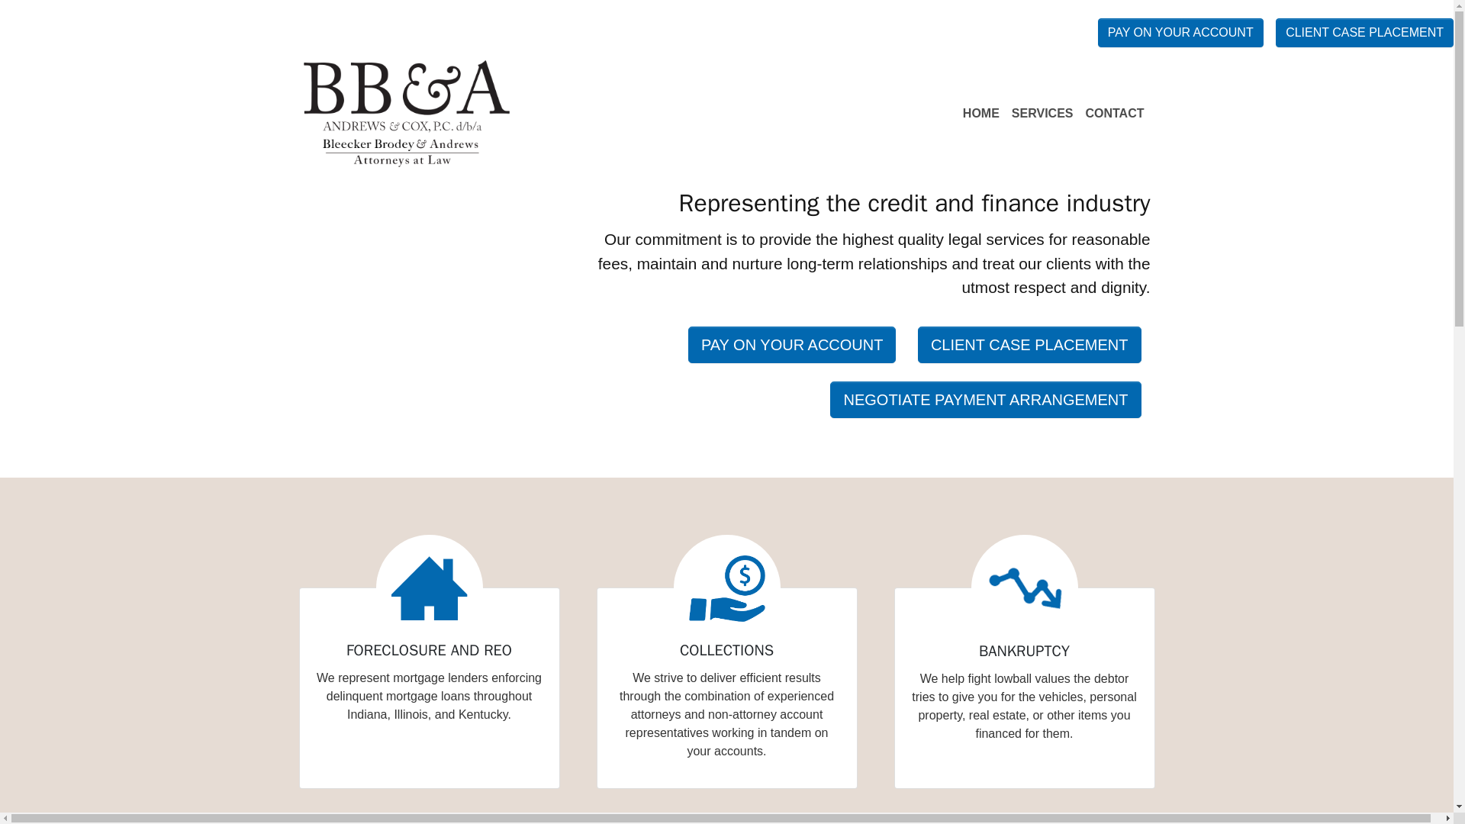  What do you see at coordinates (1029, 345) in the screenshot?
I see `CLIENT CASE PLACEMENT` at bounding box center [1029, 345].